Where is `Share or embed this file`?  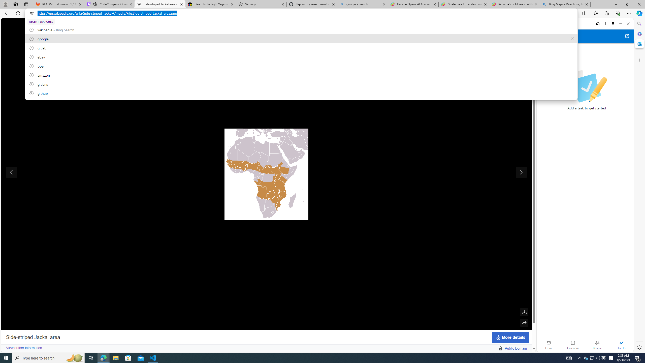 Share or embed this file is located at coordinates (524, 323).